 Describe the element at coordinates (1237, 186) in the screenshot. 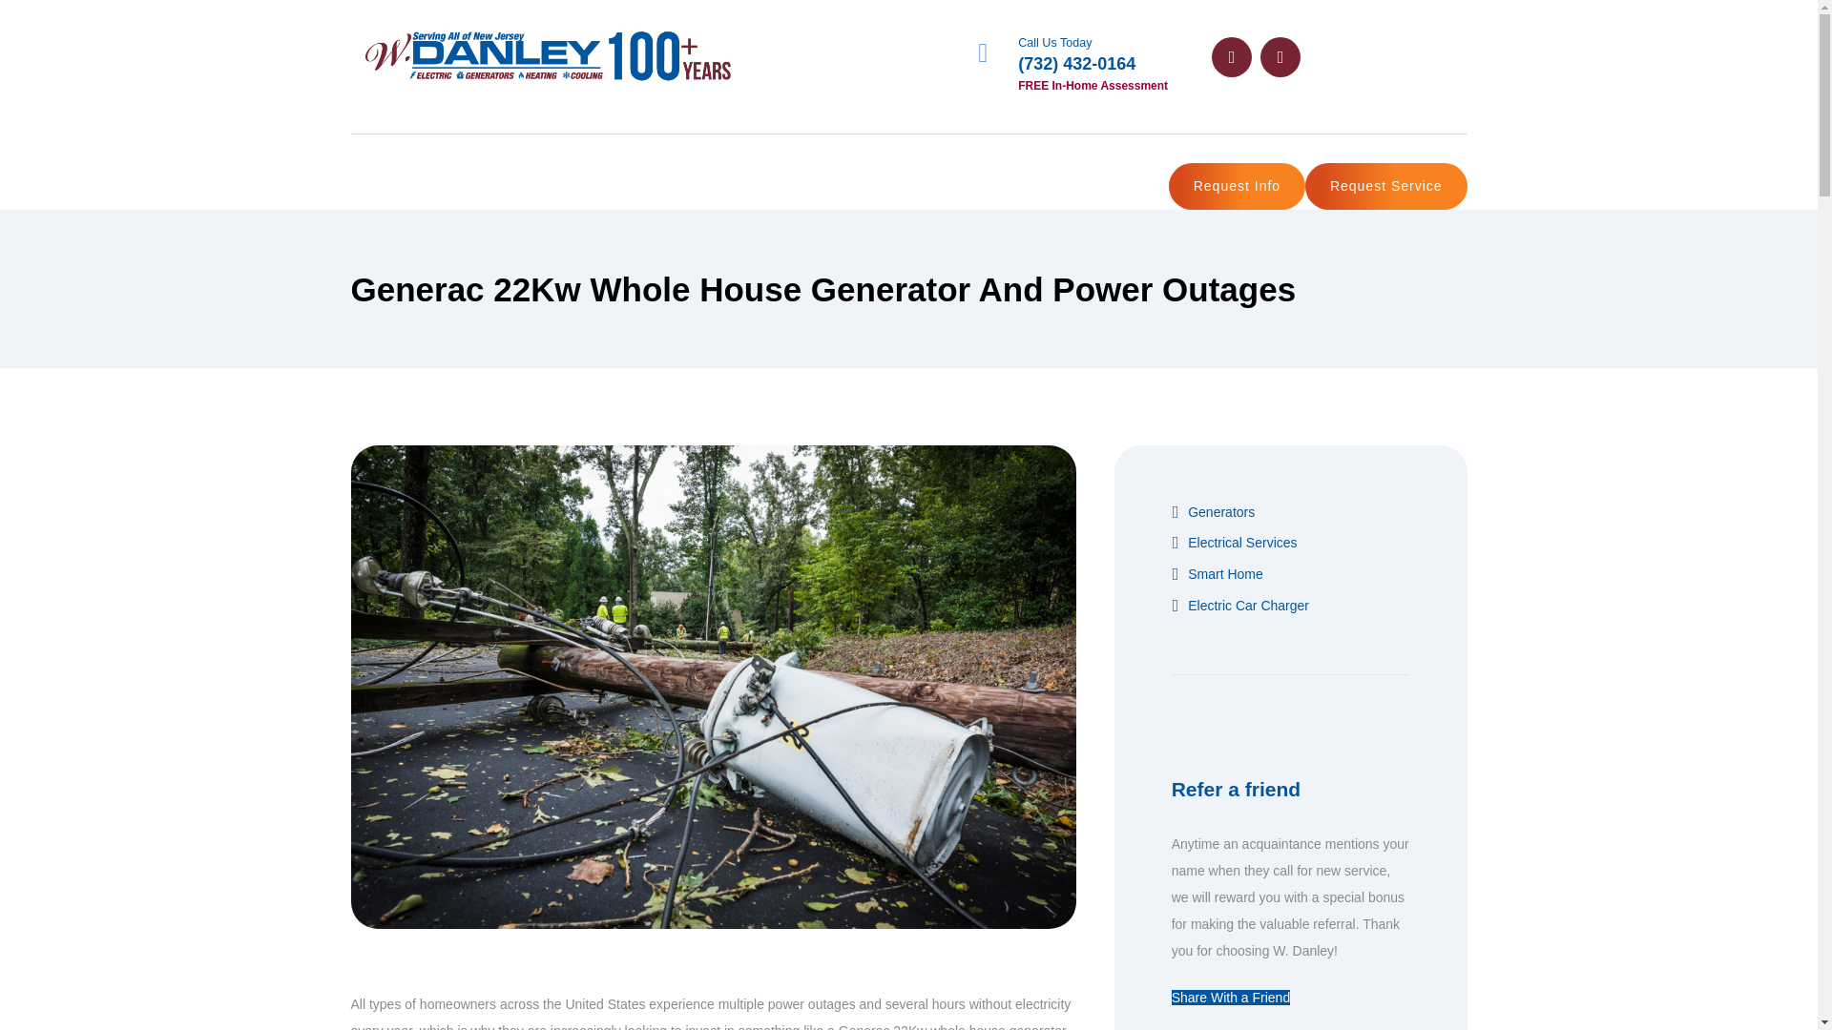

I see `Request Info` at that location.